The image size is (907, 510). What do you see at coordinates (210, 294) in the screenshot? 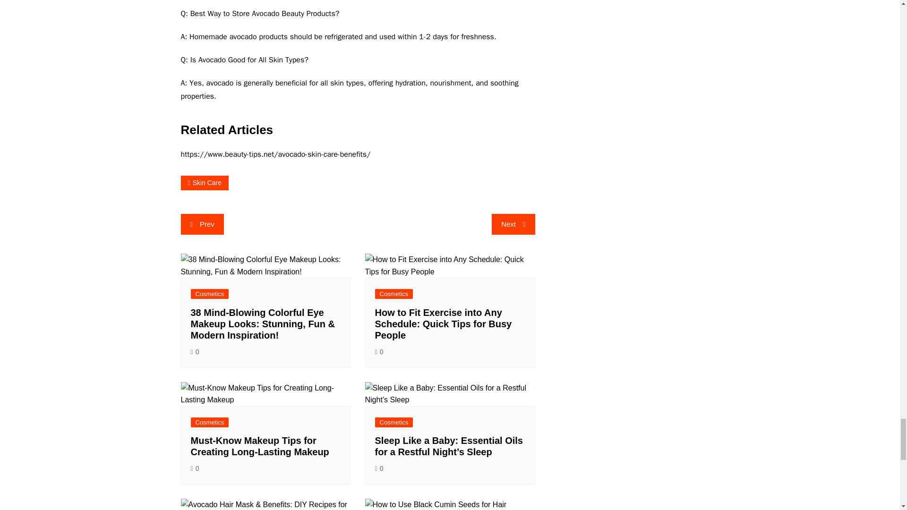
I see `Cosmetics` at bounding box center [210, 294].